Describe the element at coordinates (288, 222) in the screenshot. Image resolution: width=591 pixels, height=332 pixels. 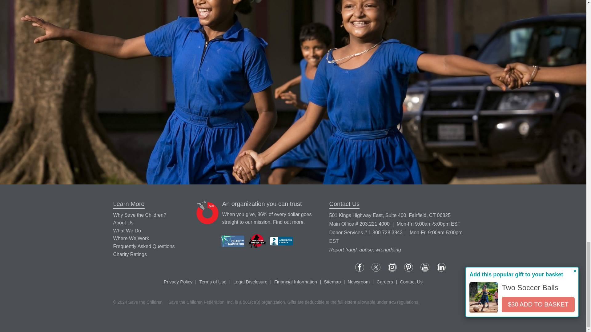
I see `Financial Information` at that location.